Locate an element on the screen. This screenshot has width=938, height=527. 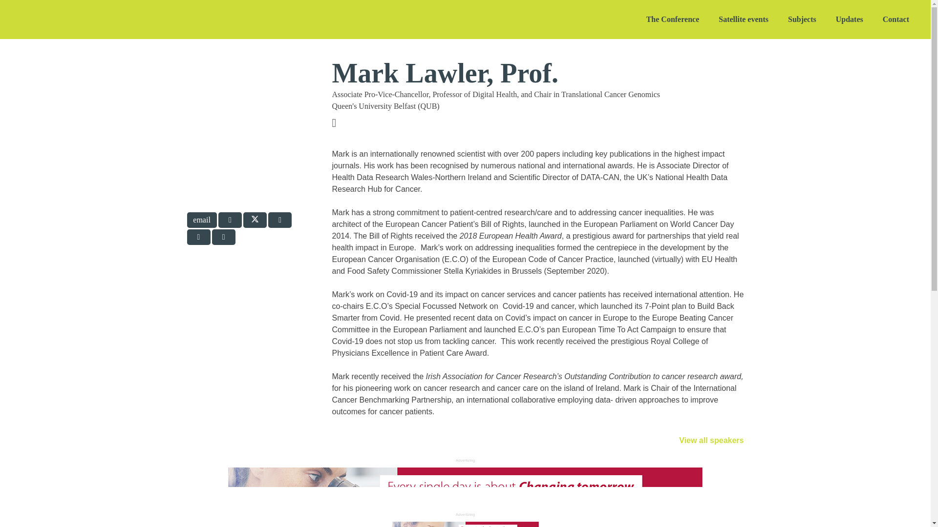
Share this is located at coordinates (198, 237).